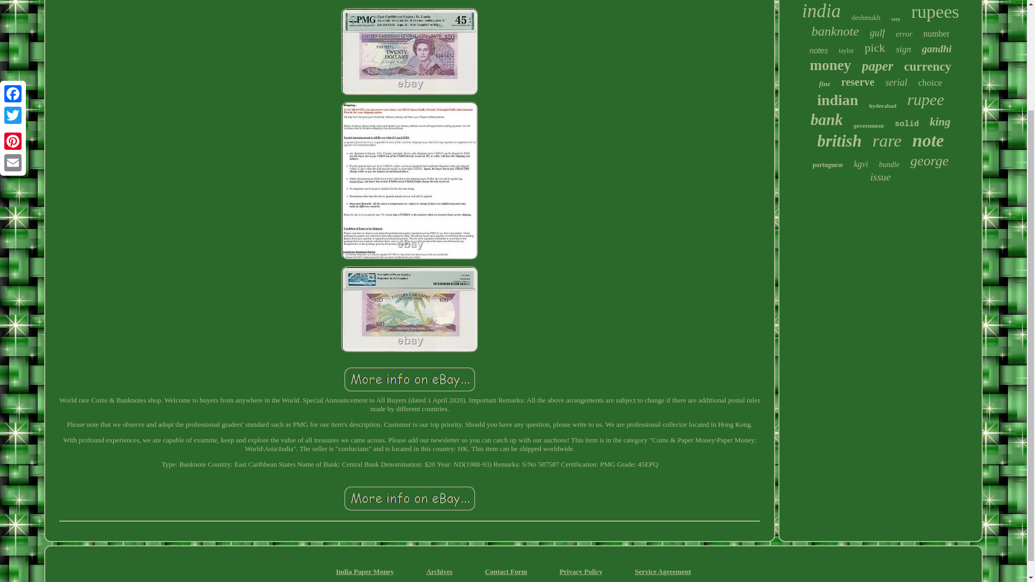 The image size is (1035, 582). I want to click on serial, so click(896, 82).